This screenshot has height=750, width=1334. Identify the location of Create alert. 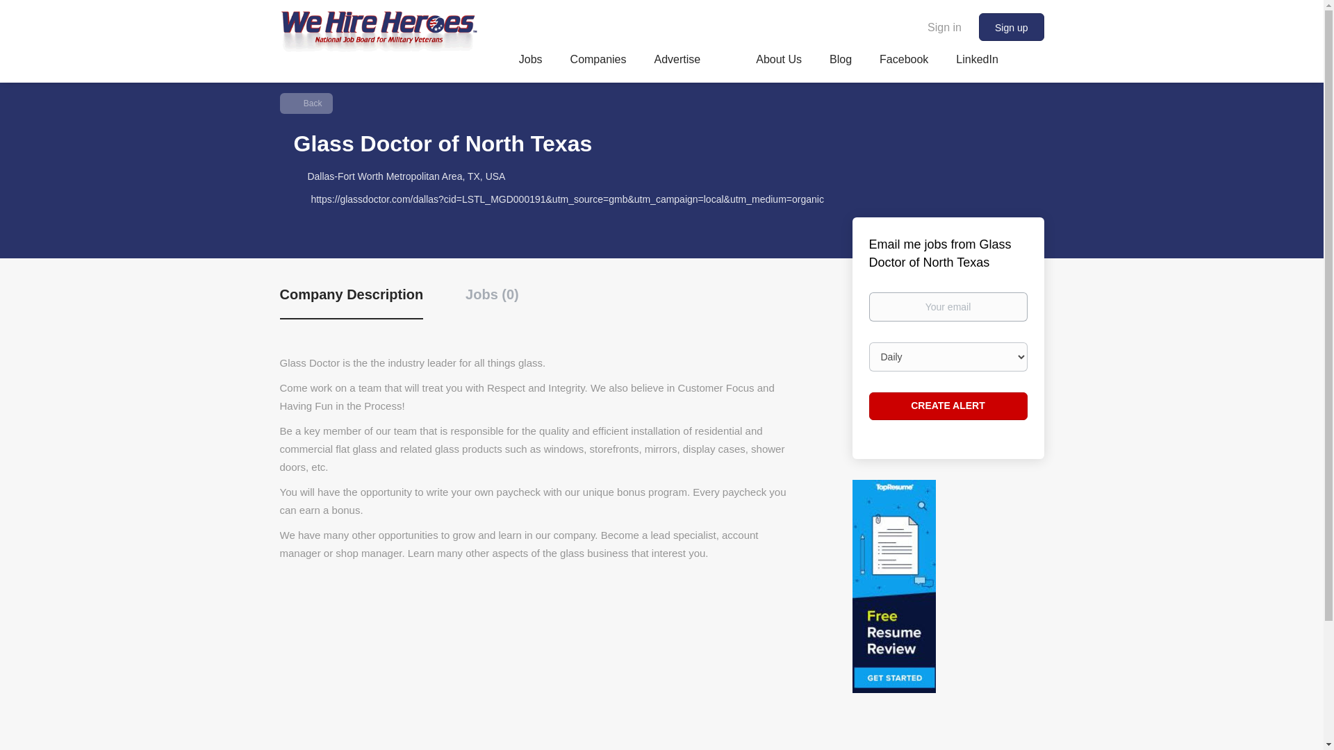
(948, 406).